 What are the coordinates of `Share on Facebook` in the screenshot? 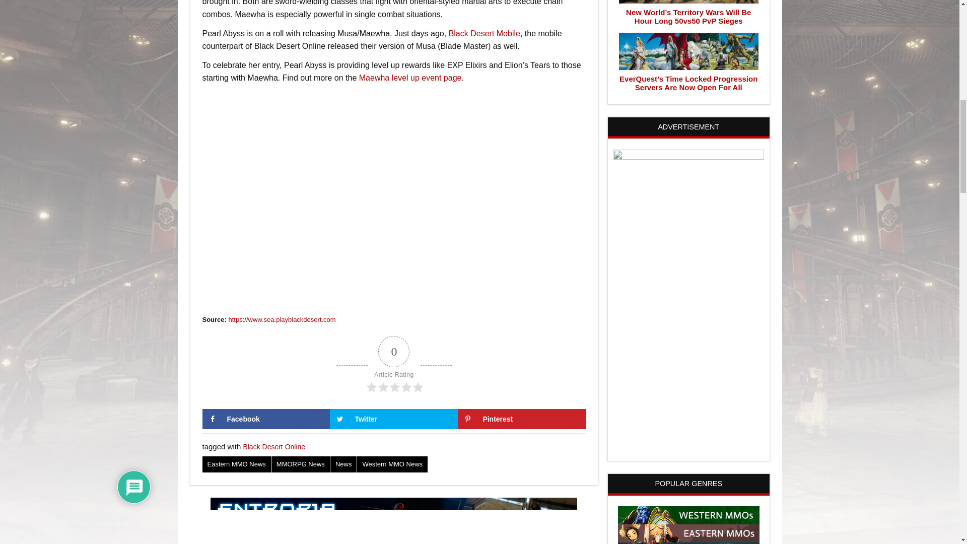 It's located at (266, 419).